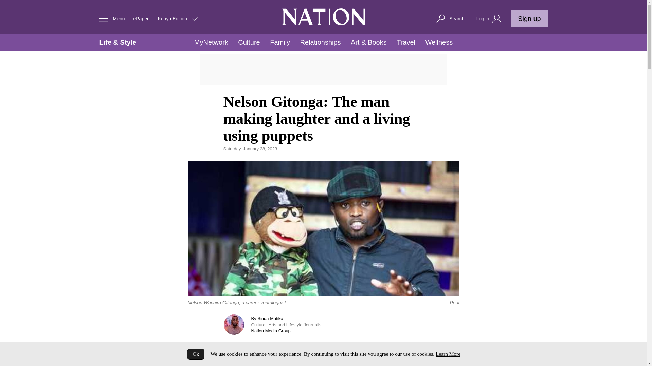 Image resolution: width=652 pixels, height=366 pixels. Describe the element at coordinates (448, 354) in the screenshot. I see `Learn More` at that location.